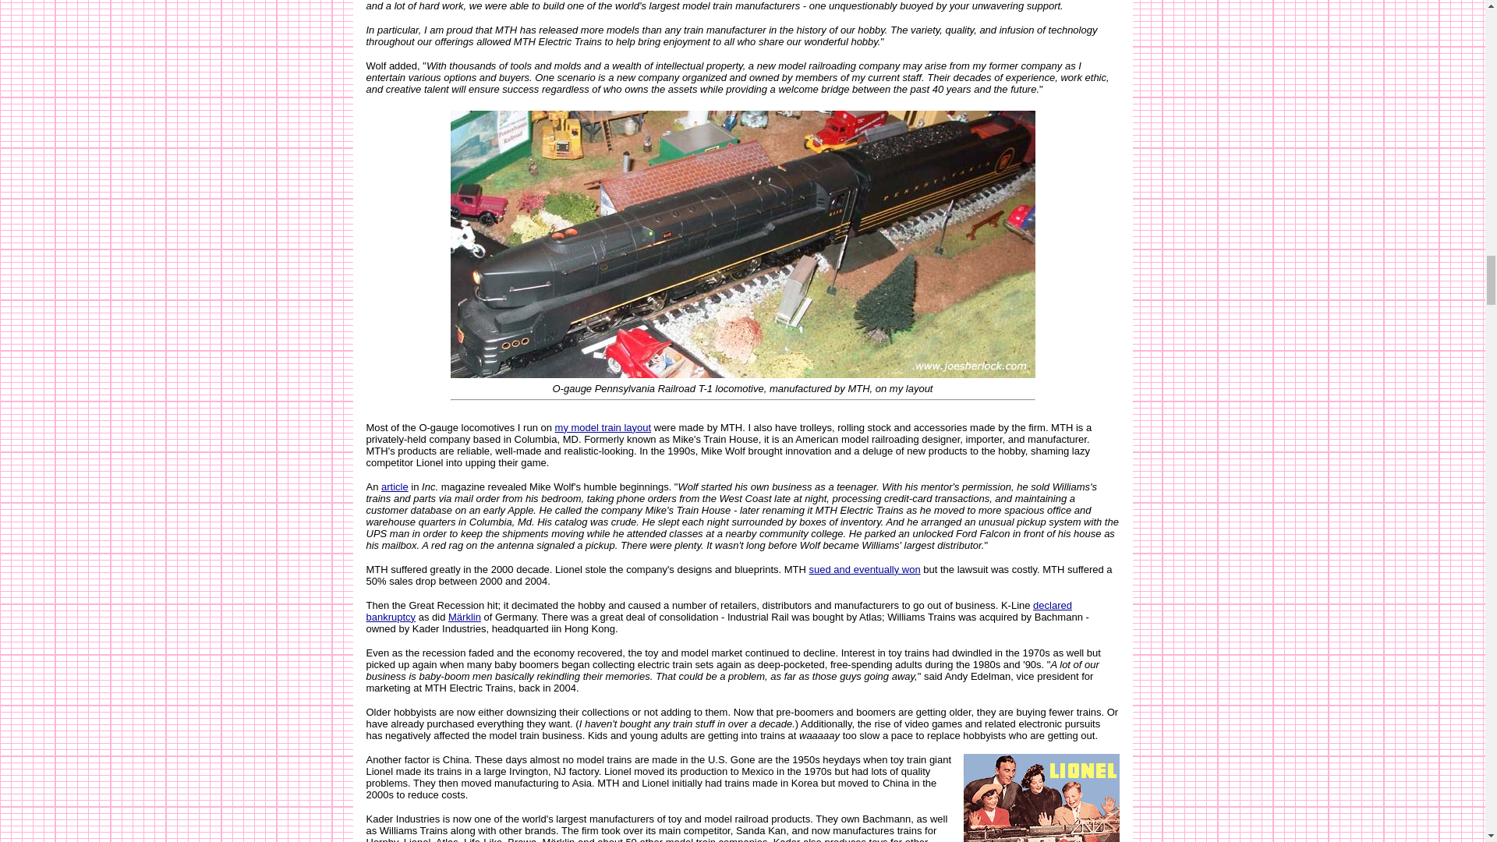 The height and width of the screenshot is (842, 1497). I want to click on declared bankruptcy, so click(719, 610).